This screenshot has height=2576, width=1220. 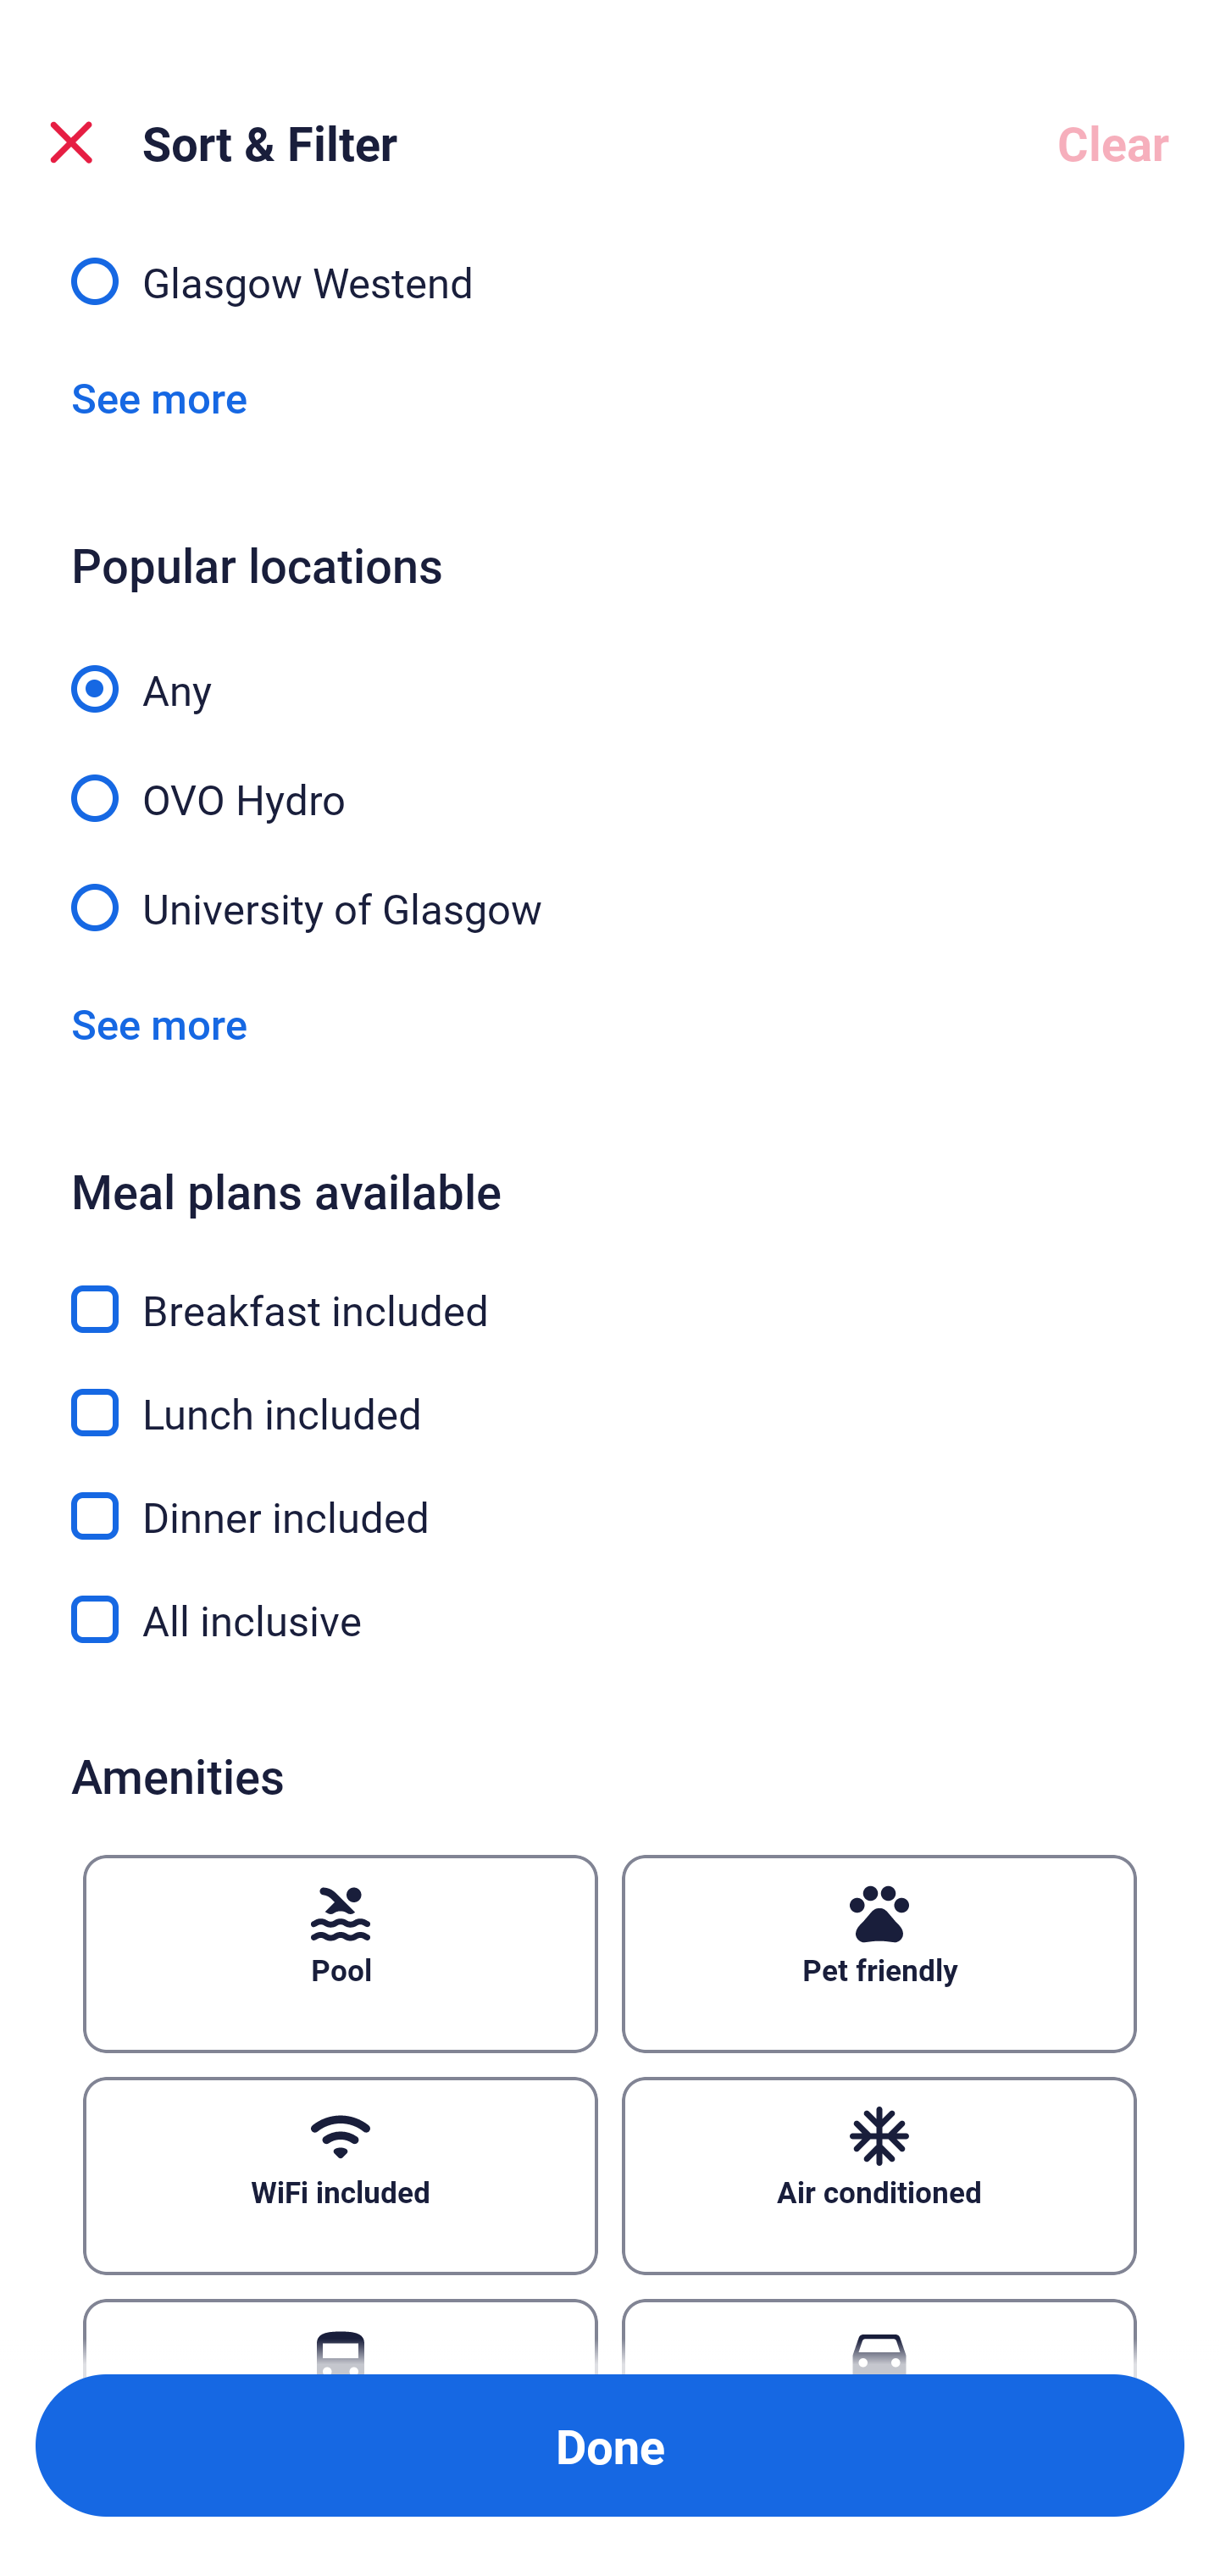 What do you see at coordinates (610, 1496) in the screenshot?
I see `Dinner included, Dinner included` at bounding box center [610, 1496].